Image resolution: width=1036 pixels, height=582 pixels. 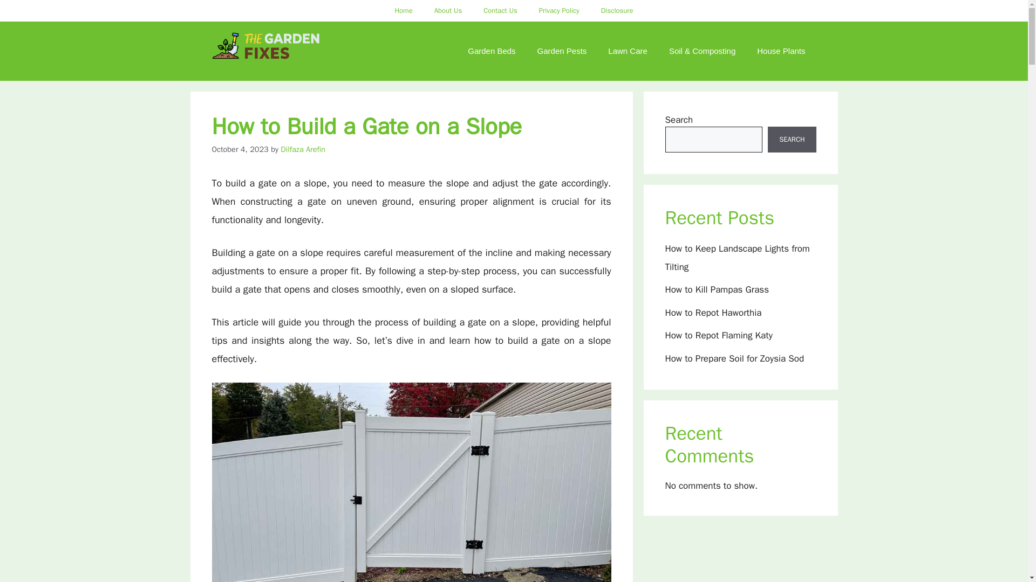 What do you see at coordinates (718, 335) in the screenshot?
I see `How to Repot Flaming Katy` at bounding box center [718, 335].